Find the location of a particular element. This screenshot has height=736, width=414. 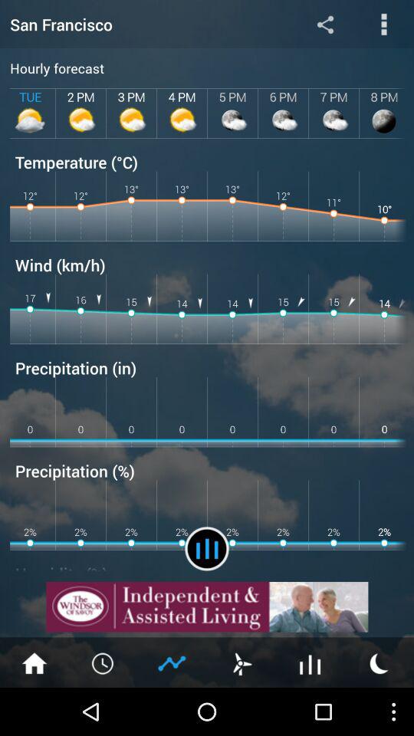

open more options is located at coordinates (383, 25).